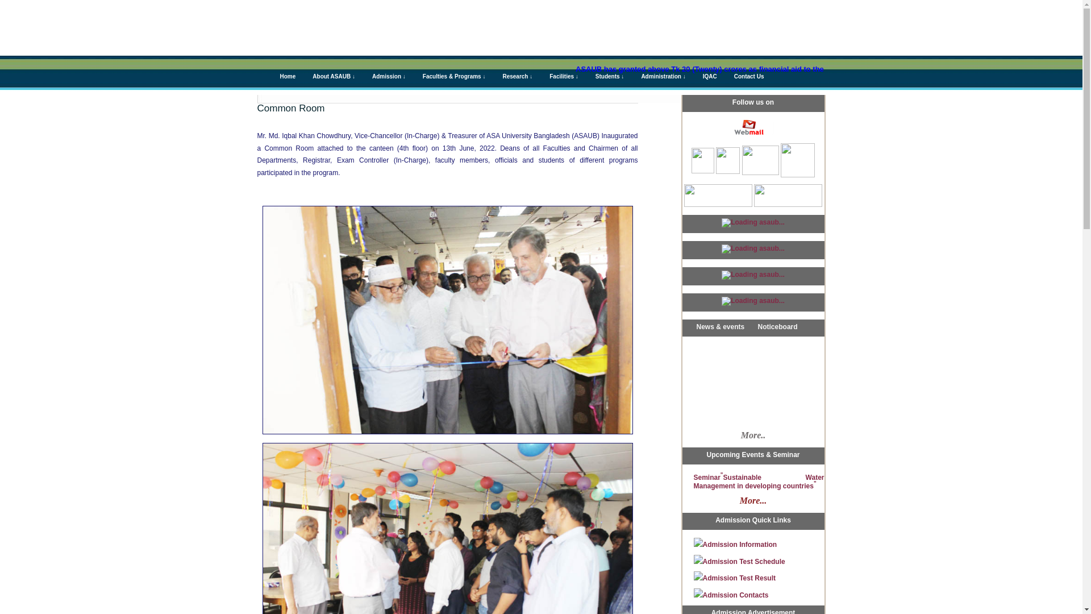  Describe the element at coordinates (282, 75) in the screenshot. I see `Home` at that location.